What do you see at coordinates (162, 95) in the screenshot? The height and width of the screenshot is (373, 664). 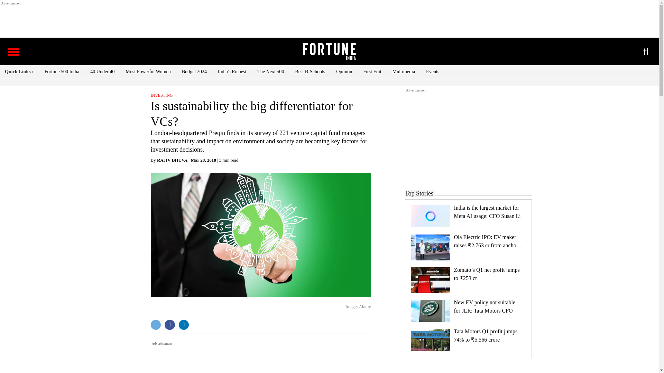 I see `Investing` at bounding box center [162, 95].